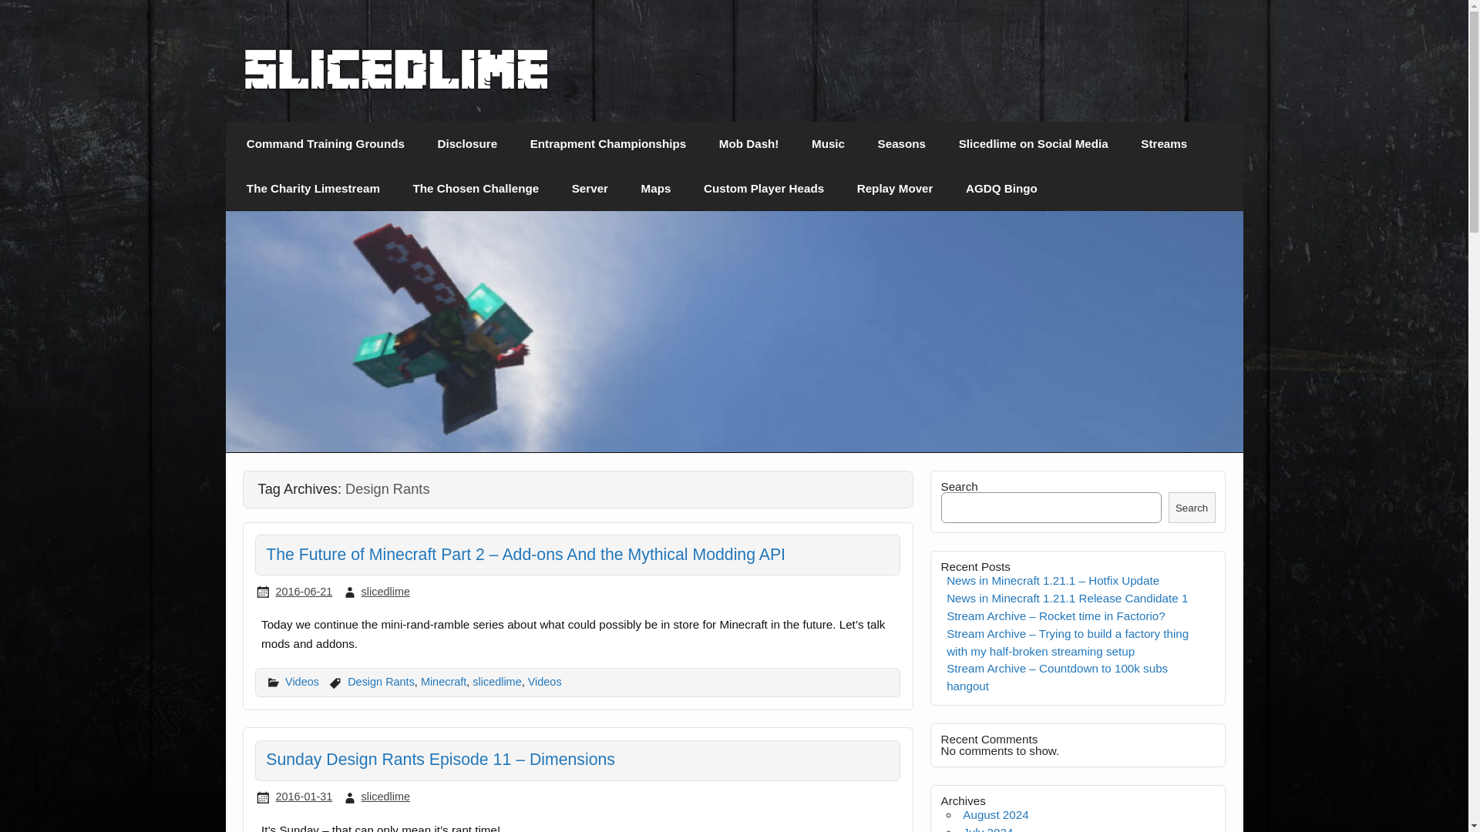  I want to click on 2016-01-31, so click(304, 797).